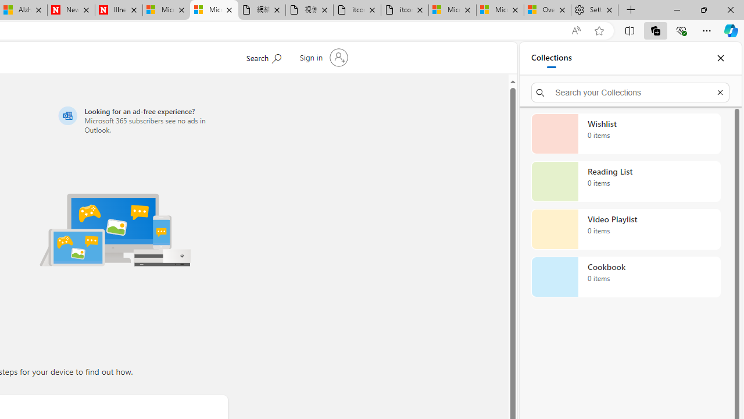 This screenshot has height=419, width=744. I want to click on itconcepthk.com/projector_solutions.mp4, so click(405, 10).